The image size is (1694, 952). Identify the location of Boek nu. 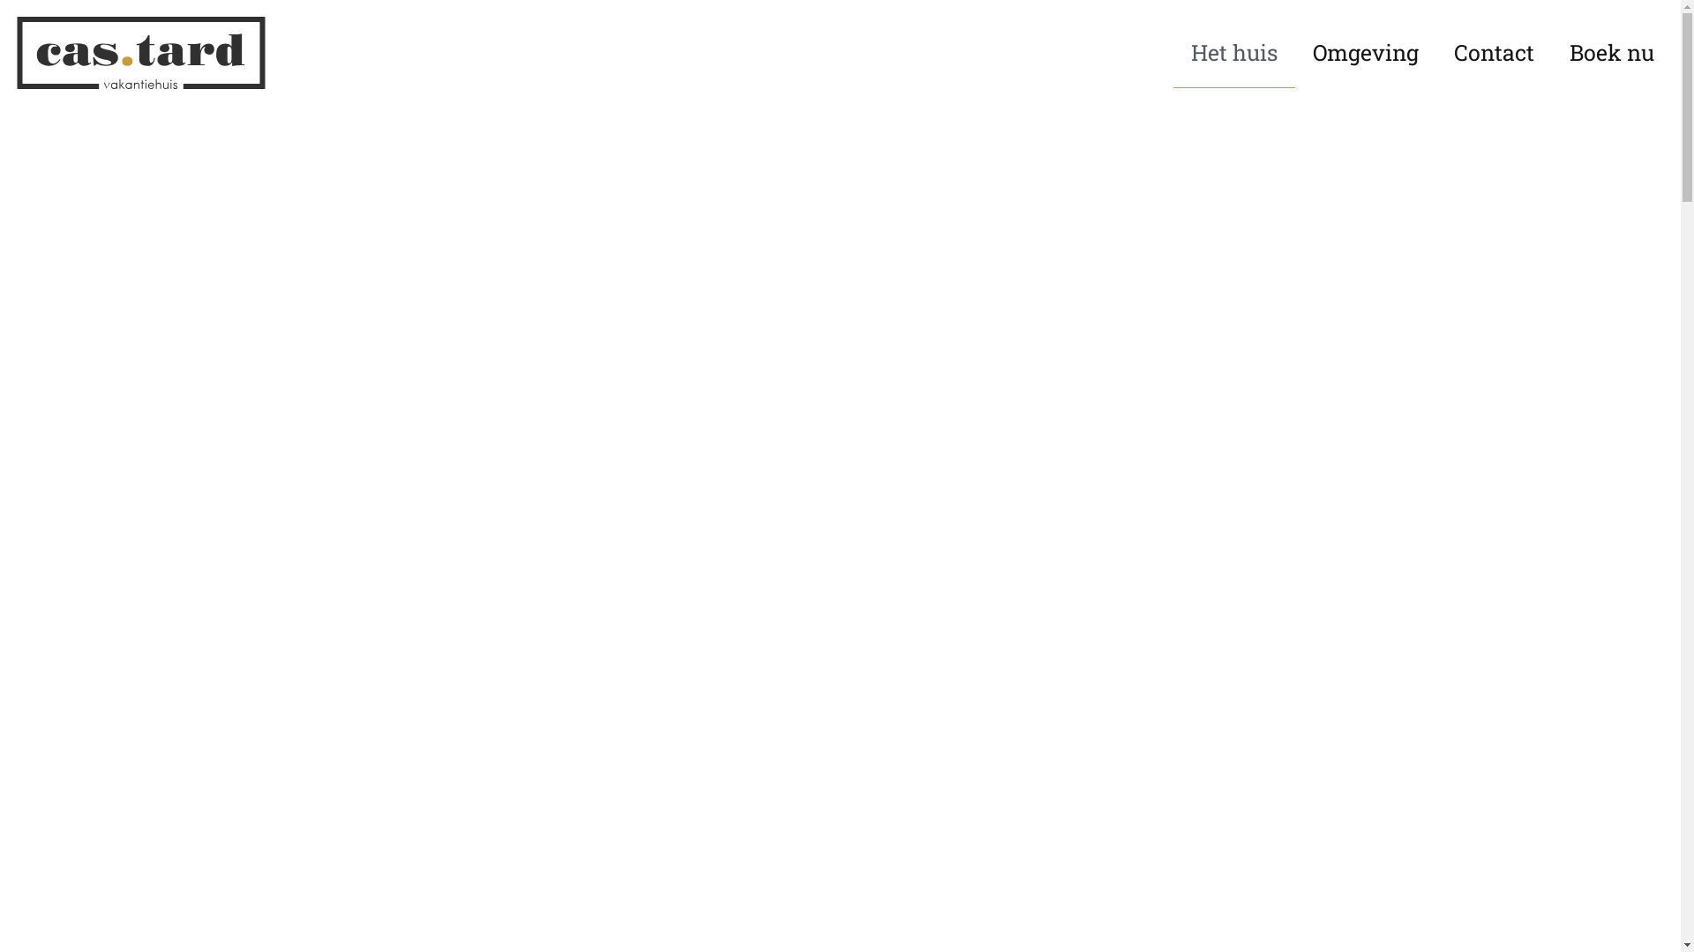
(1612, 53).